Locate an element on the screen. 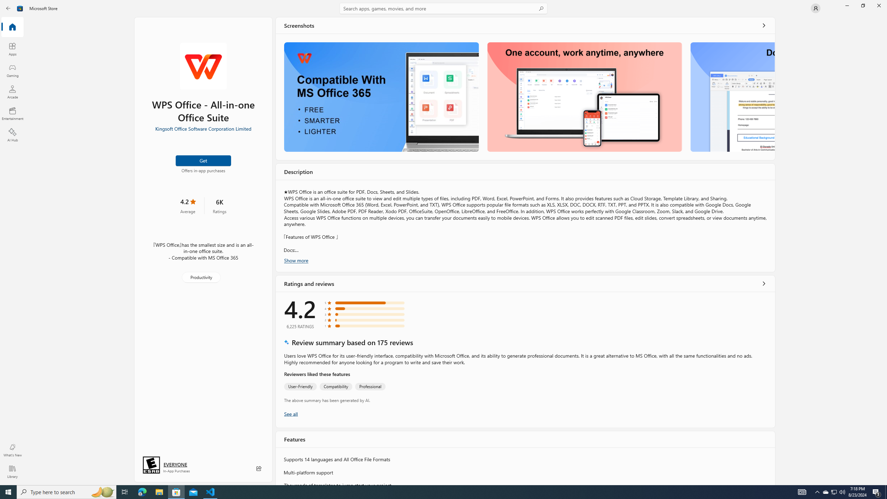 The width and height of the screenshot is (887, 499). Show all ratings and reviews is located at coordinates (291, 413).